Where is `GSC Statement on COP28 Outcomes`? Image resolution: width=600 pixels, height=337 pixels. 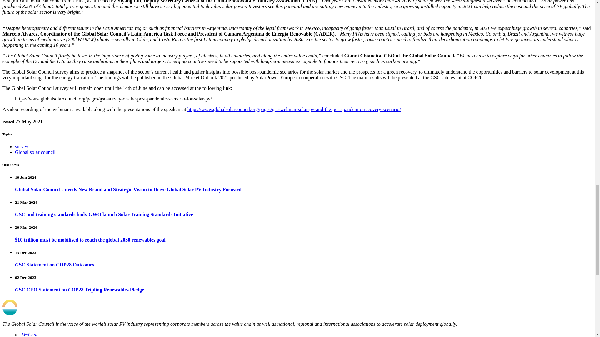
GSC Statement on COP28 Outcomes is located at coordinates (54, 265).